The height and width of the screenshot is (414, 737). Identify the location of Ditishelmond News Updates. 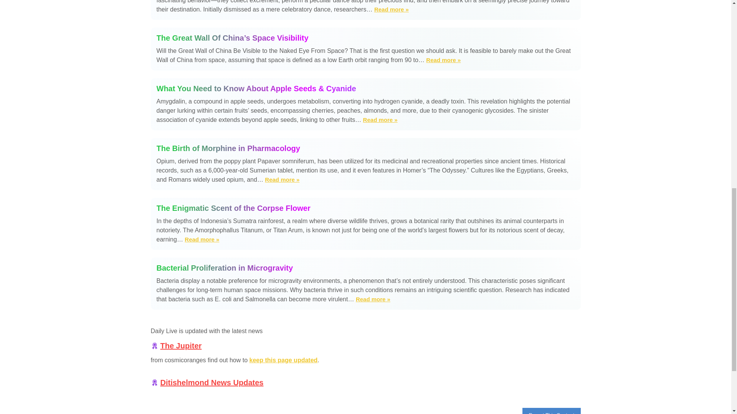
(212, 383).